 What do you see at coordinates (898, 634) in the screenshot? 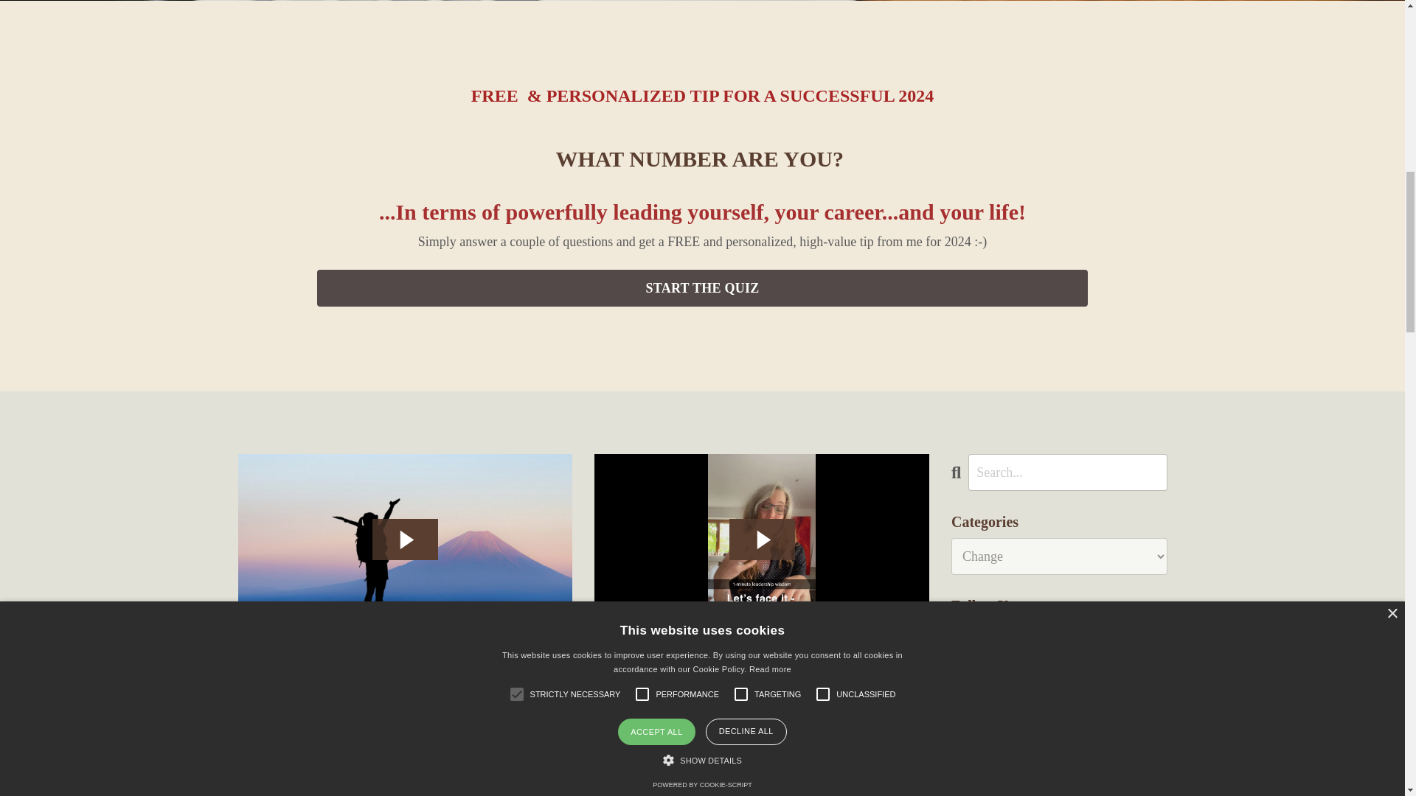
I see `Show settings menu` at bounding box center [898, 634].